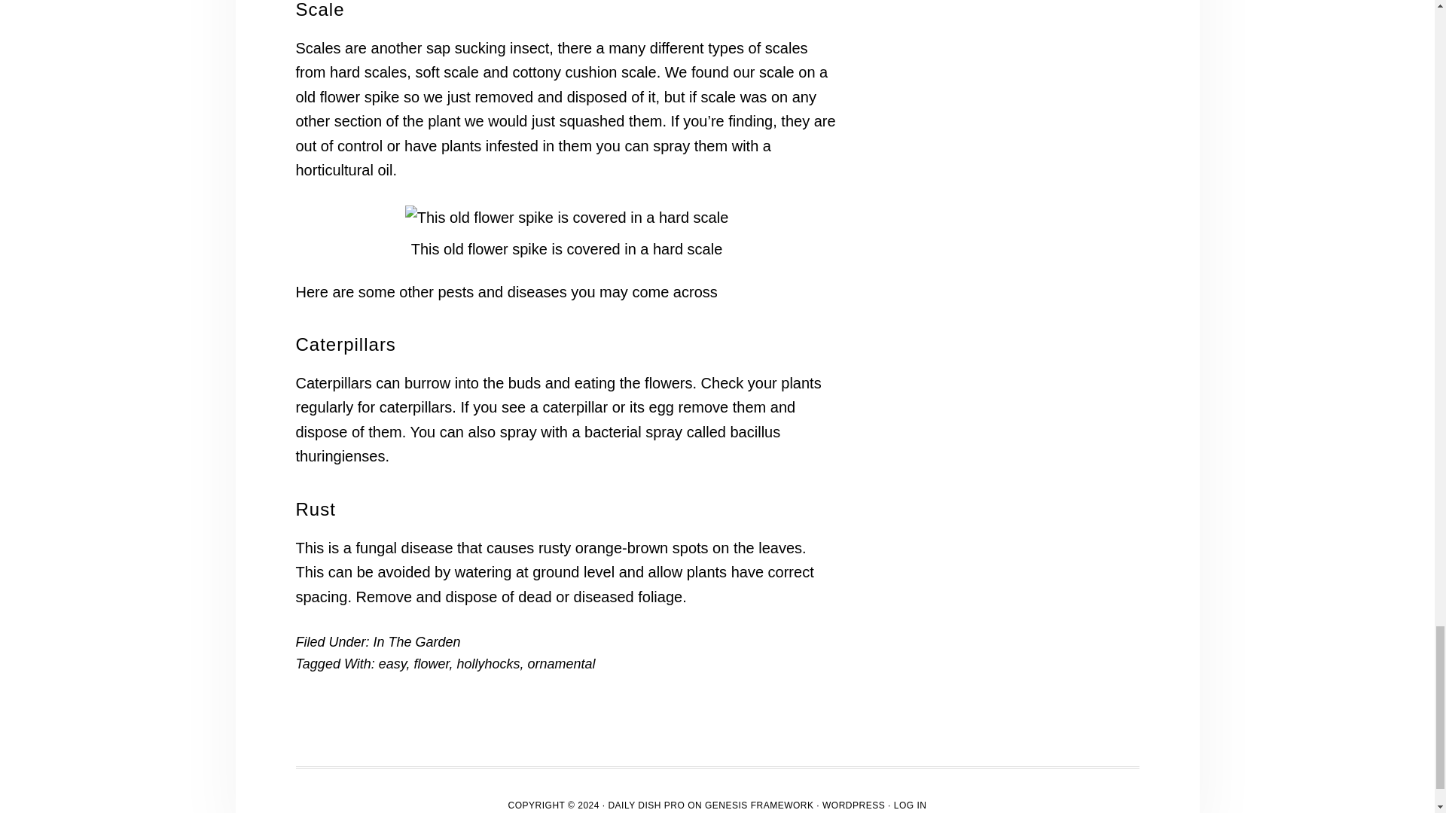 Image resolution: width=1446 pixels, height=813 pixels. I want to click on In The Garden, so click(417, 641).